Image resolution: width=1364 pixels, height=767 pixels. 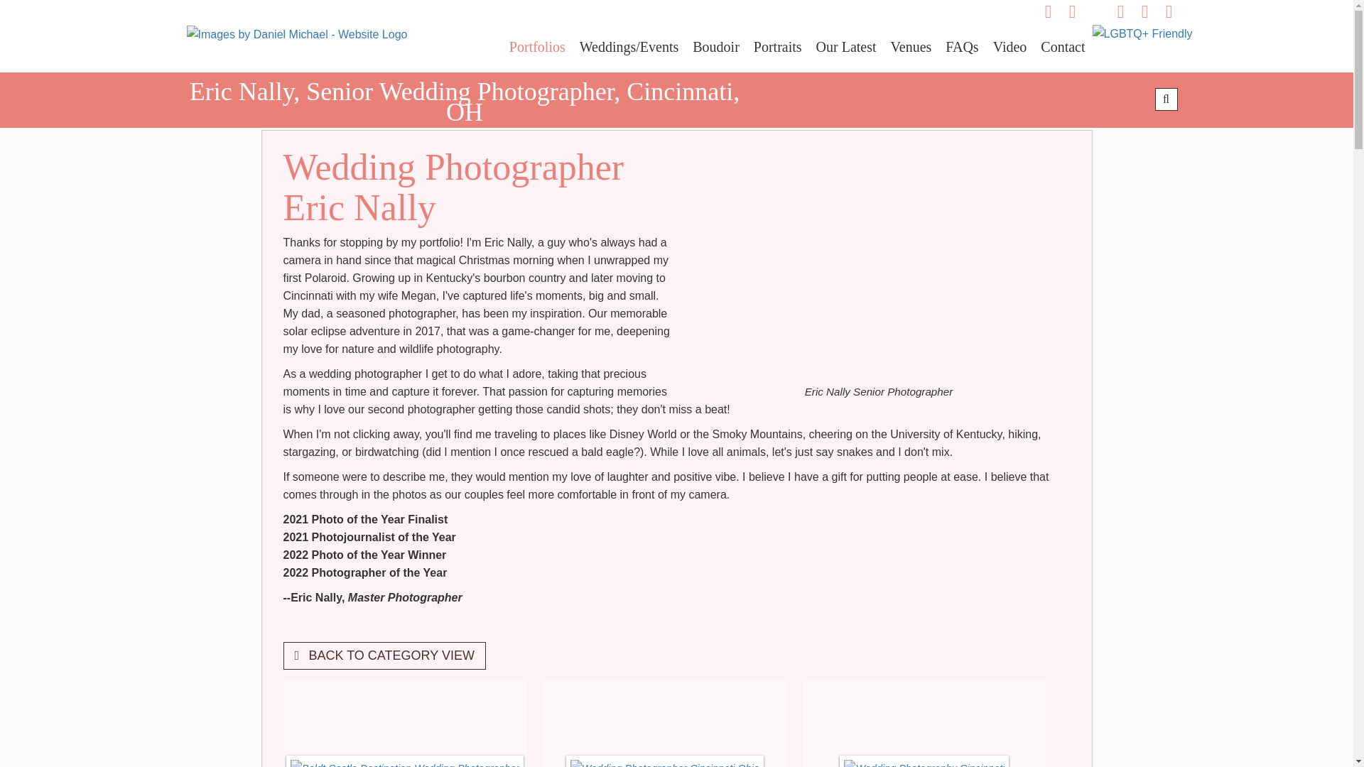 What do you see at coordinates (777, 47) in the screenshot?
I see `Portraits` at bounding box center [777, 47].